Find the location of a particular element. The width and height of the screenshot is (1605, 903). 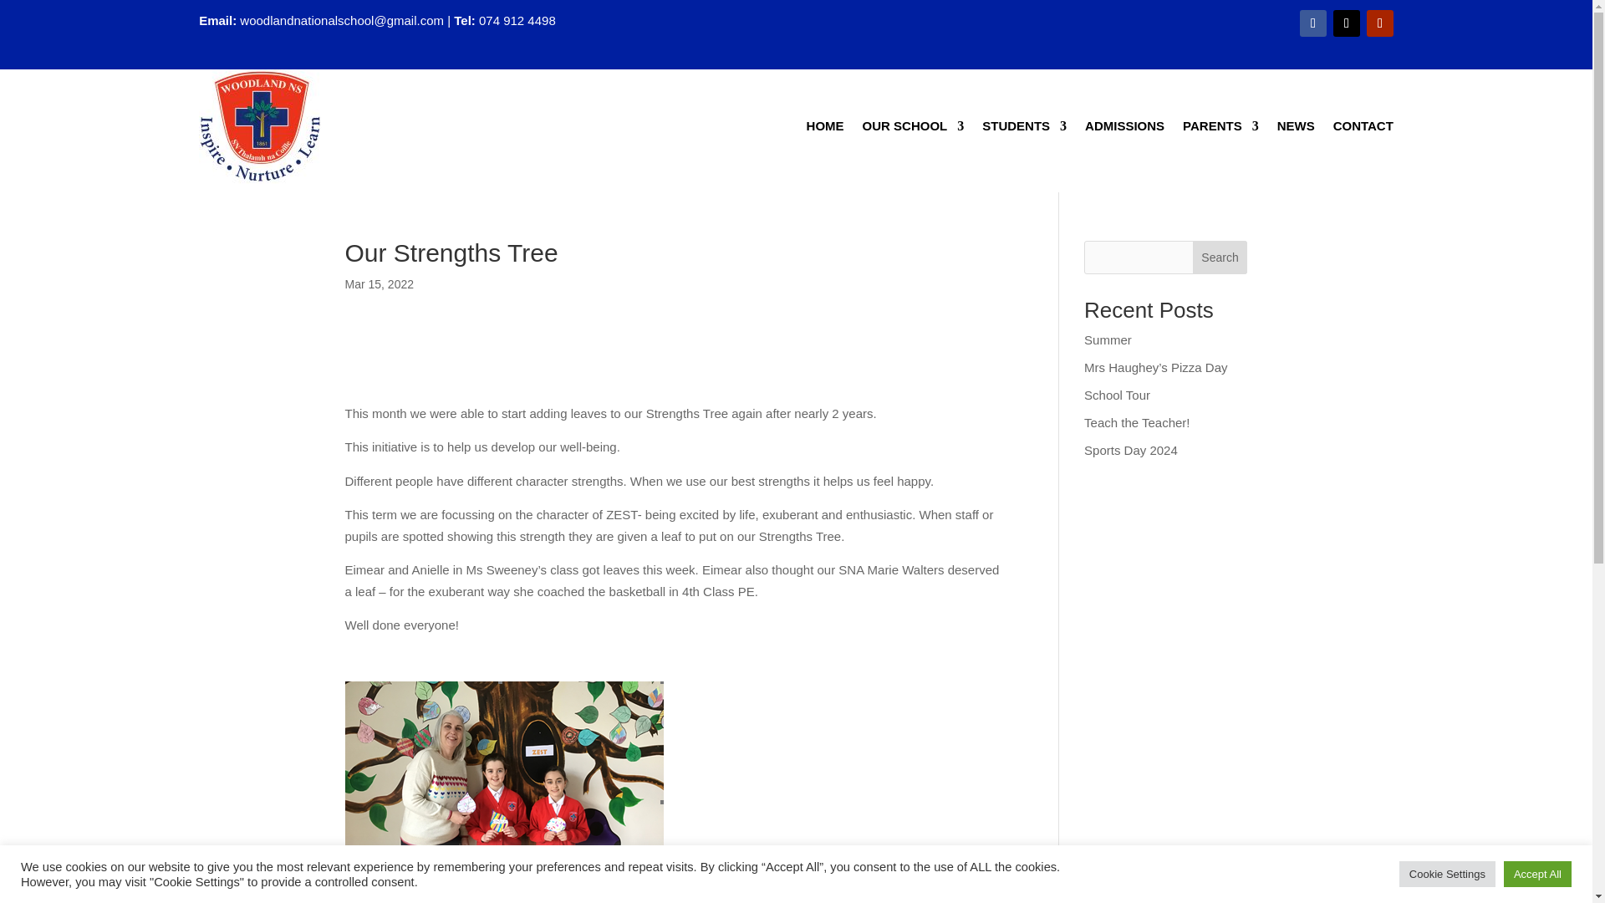

HOME is located at coordinates (825, 129).